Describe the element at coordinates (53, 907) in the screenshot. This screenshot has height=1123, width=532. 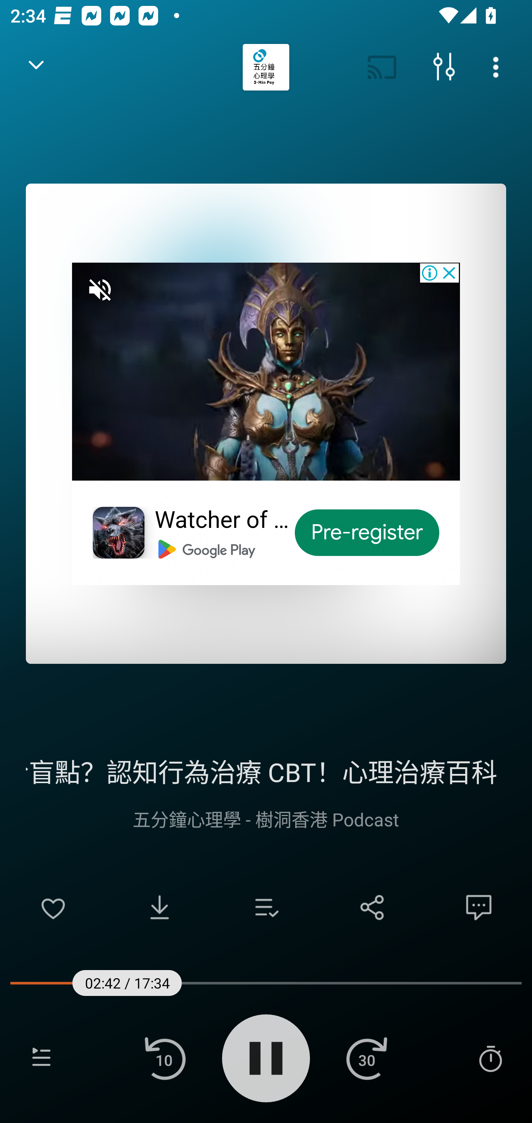
I see `Add to Favorites` at that location.